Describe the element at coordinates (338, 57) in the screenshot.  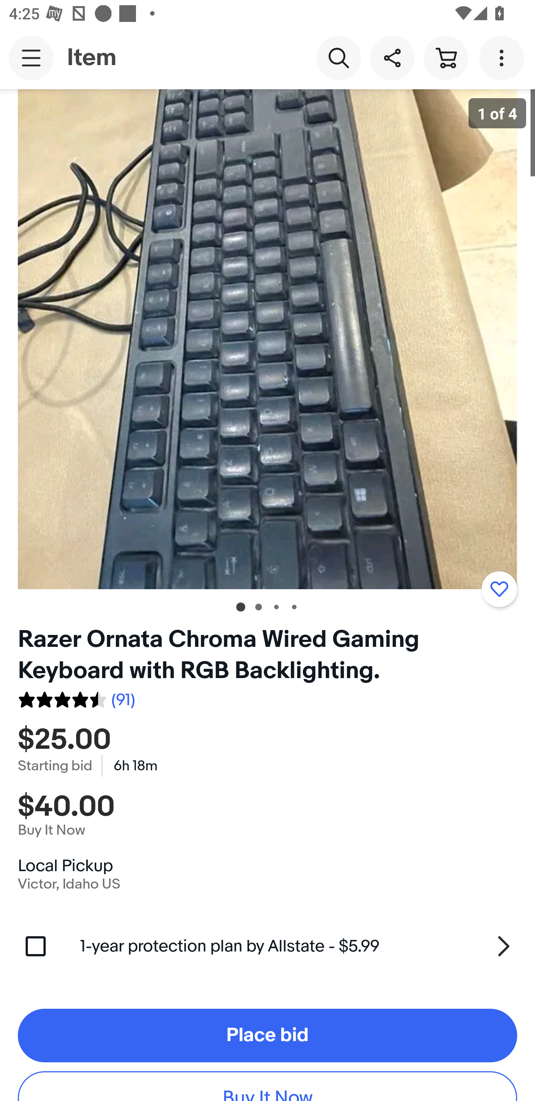
I see `Search` at that location.